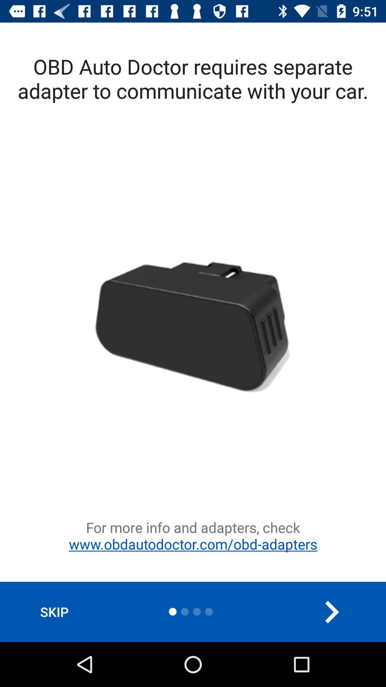  Describe the element at coordinates (193, 550) in the screenshot. I see `swipe until for more info` at that location.